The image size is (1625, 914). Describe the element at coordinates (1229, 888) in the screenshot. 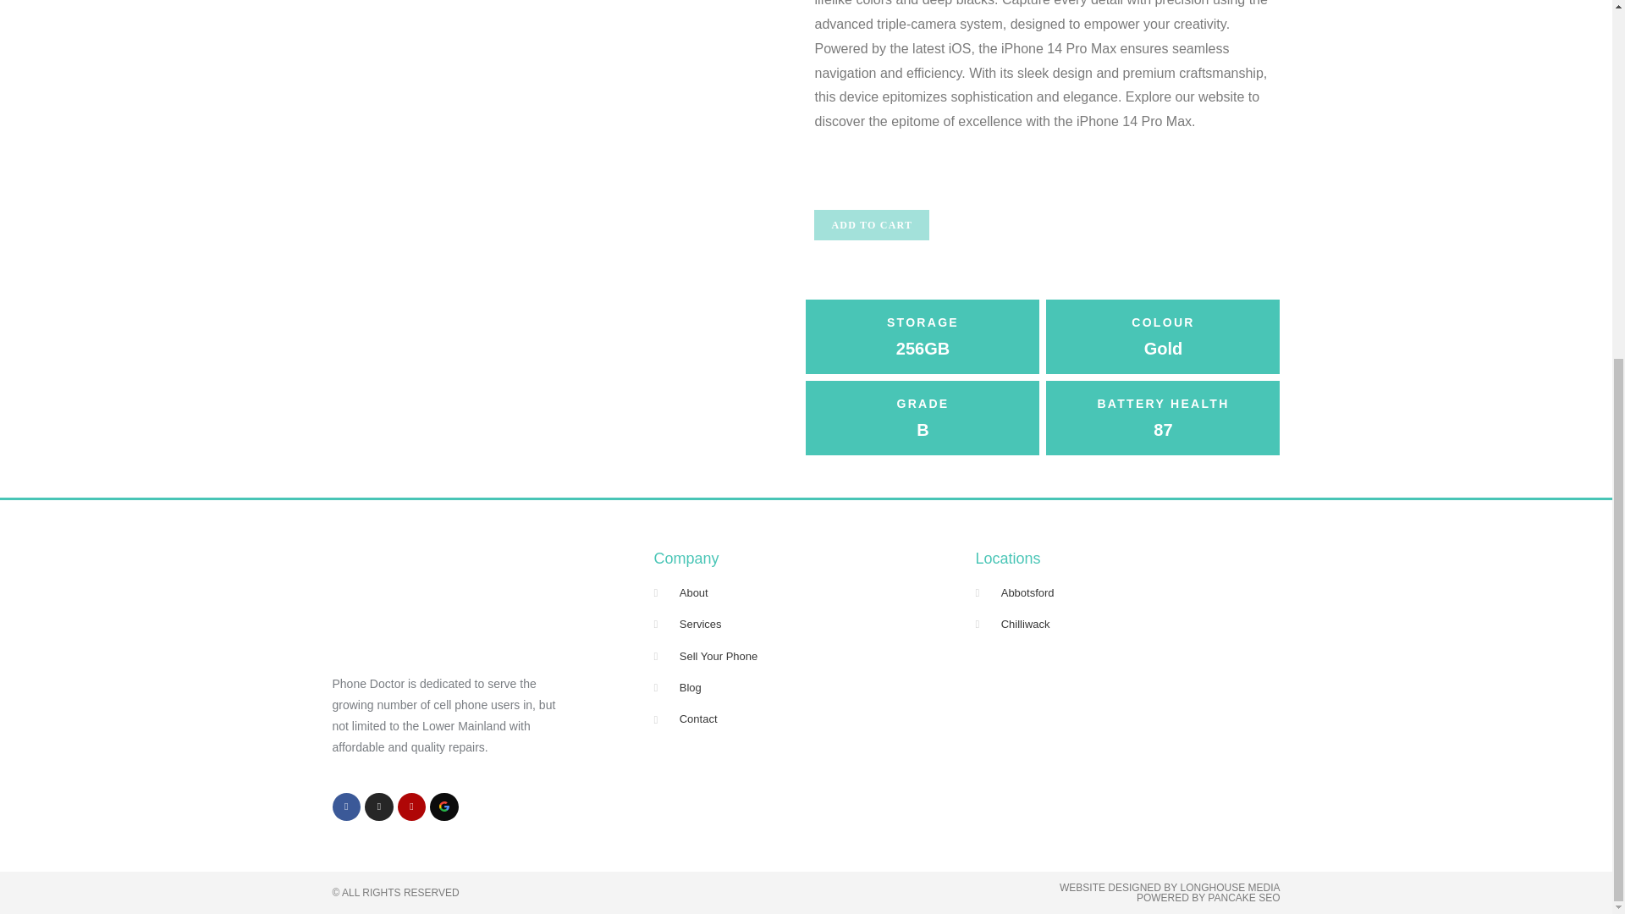

I see `LONGHOUSE MEDIA` at that location.